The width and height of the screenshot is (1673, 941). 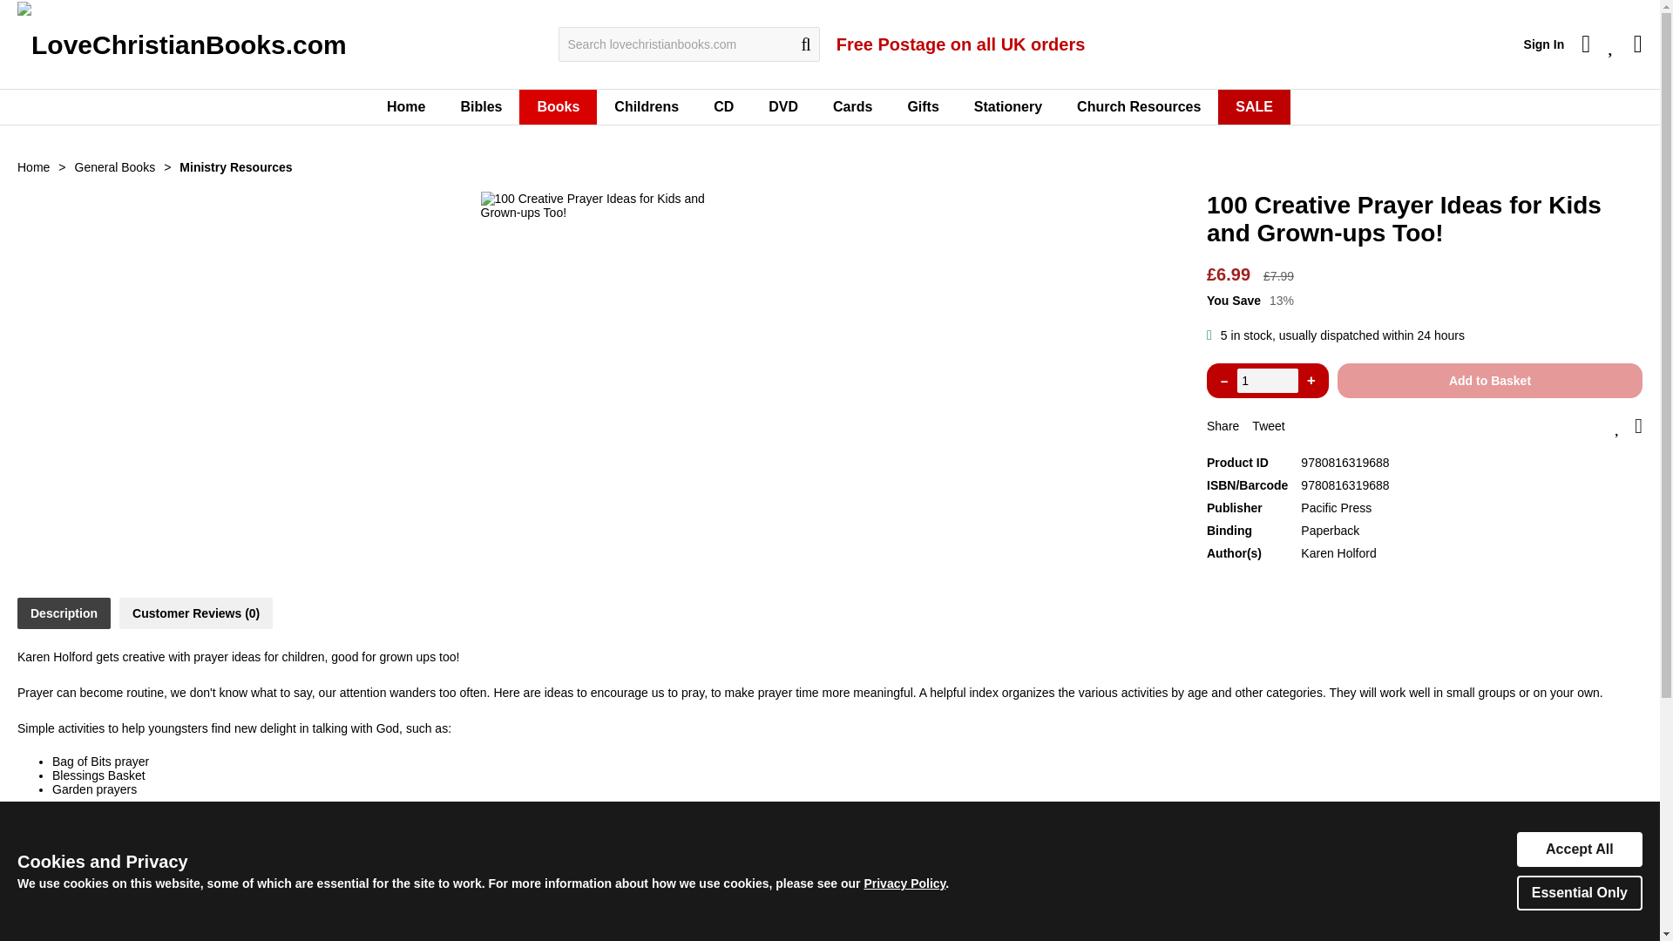 I want to click on 1, so click(x=1267, y=381).